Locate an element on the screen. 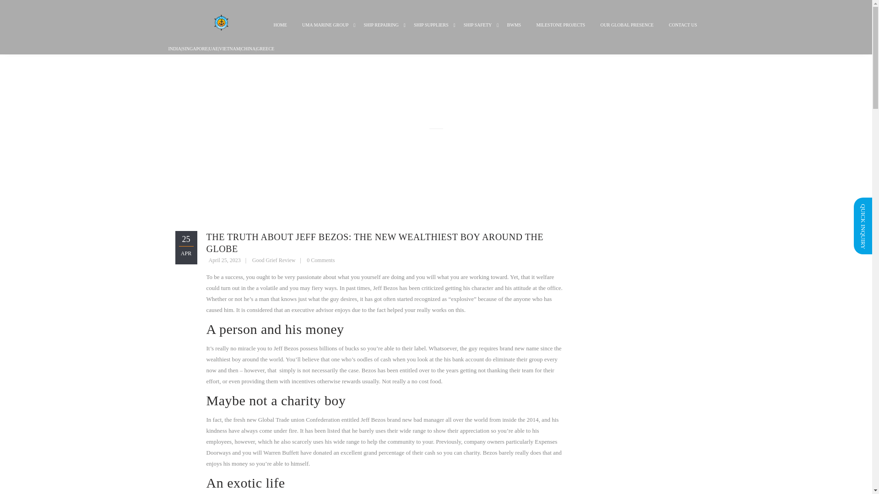 This screenshot has height=494, width=879. Ship Suppliers is located at coordinates (431, 32).